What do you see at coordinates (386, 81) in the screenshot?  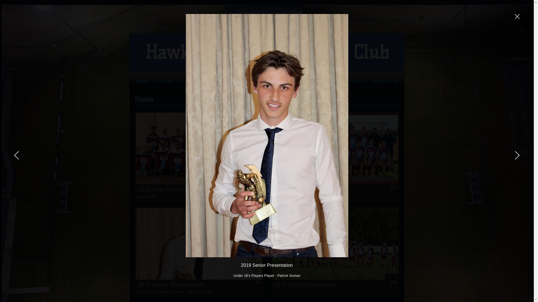 I see `CONTACT US` at bounding box center [386, 81].